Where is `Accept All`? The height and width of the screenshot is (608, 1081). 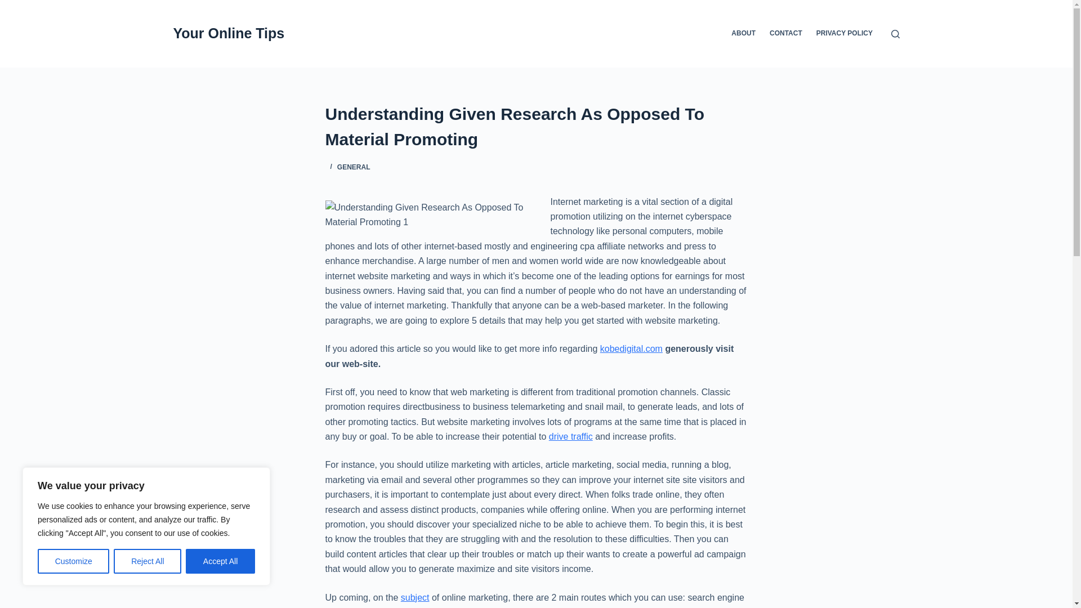 Accept All is located at coordinates (221, 561).